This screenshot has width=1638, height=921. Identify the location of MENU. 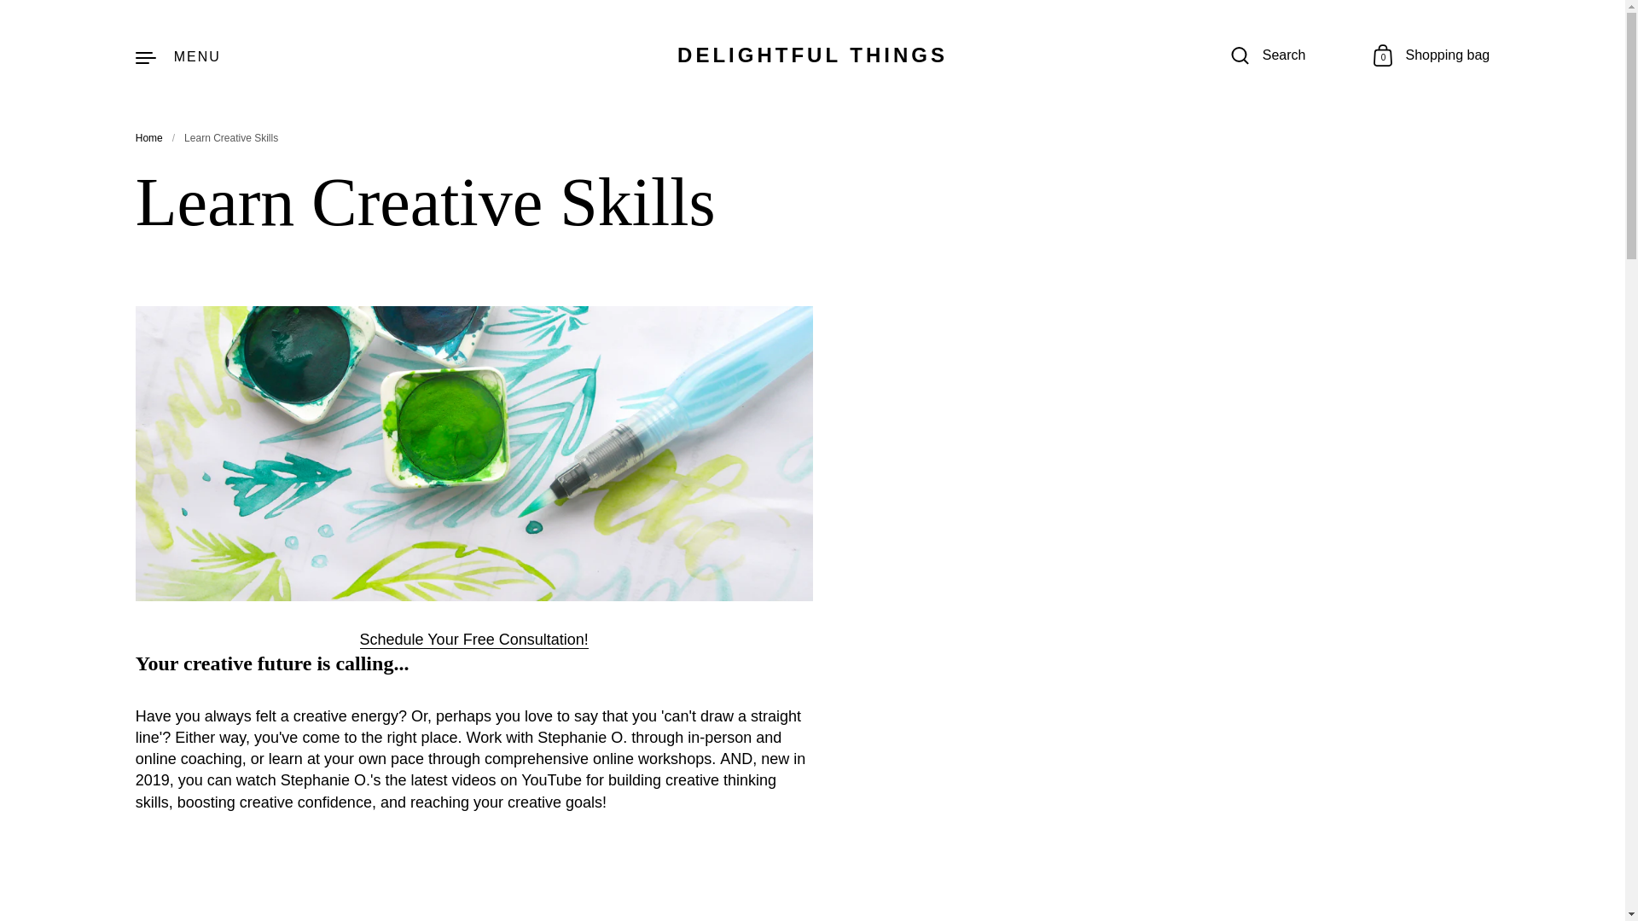
(1432, 55).